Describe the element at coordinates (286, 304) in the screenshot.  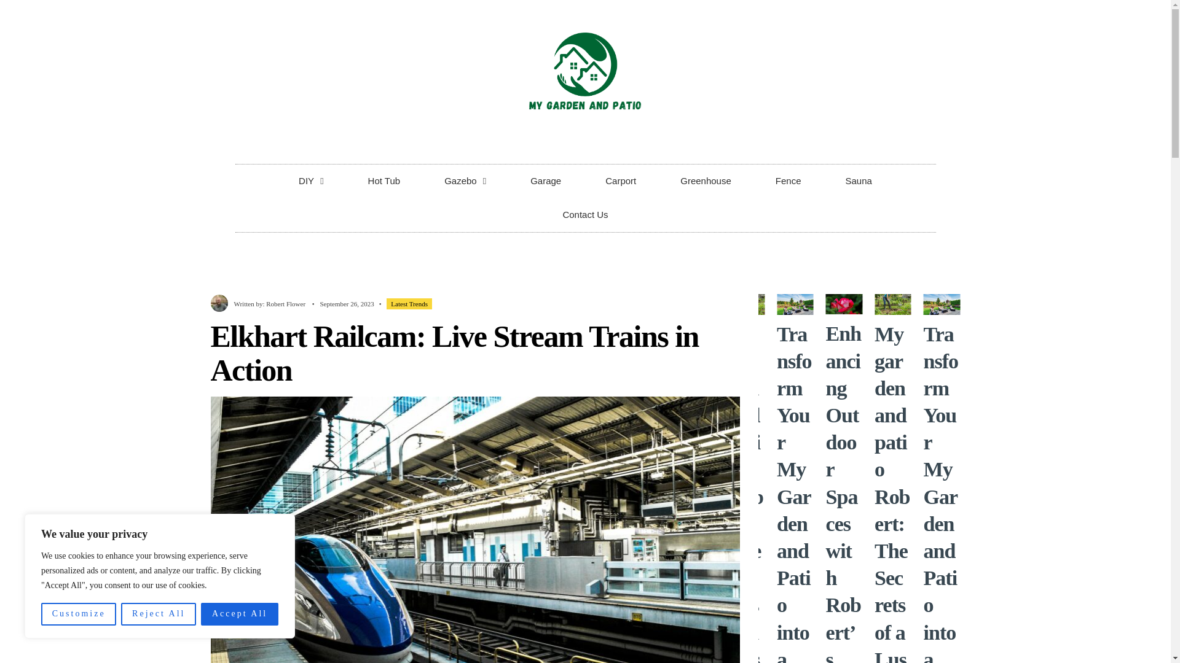
I see `Posts by Robert Flower` at that location.